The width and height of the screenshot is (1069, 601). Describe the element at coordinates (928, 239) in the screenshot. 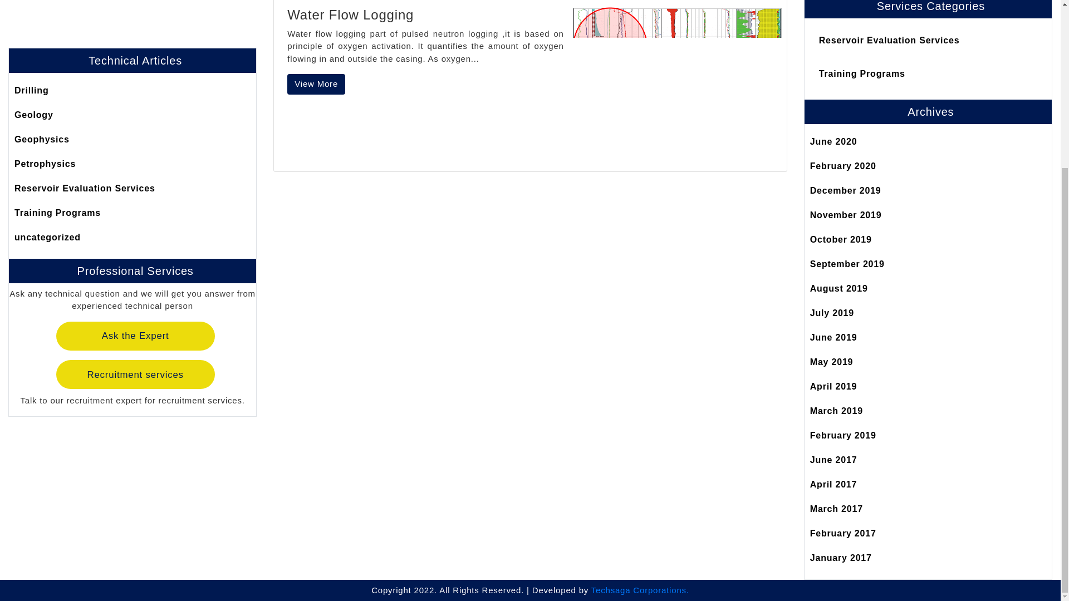

I see `October 2019` at that location.